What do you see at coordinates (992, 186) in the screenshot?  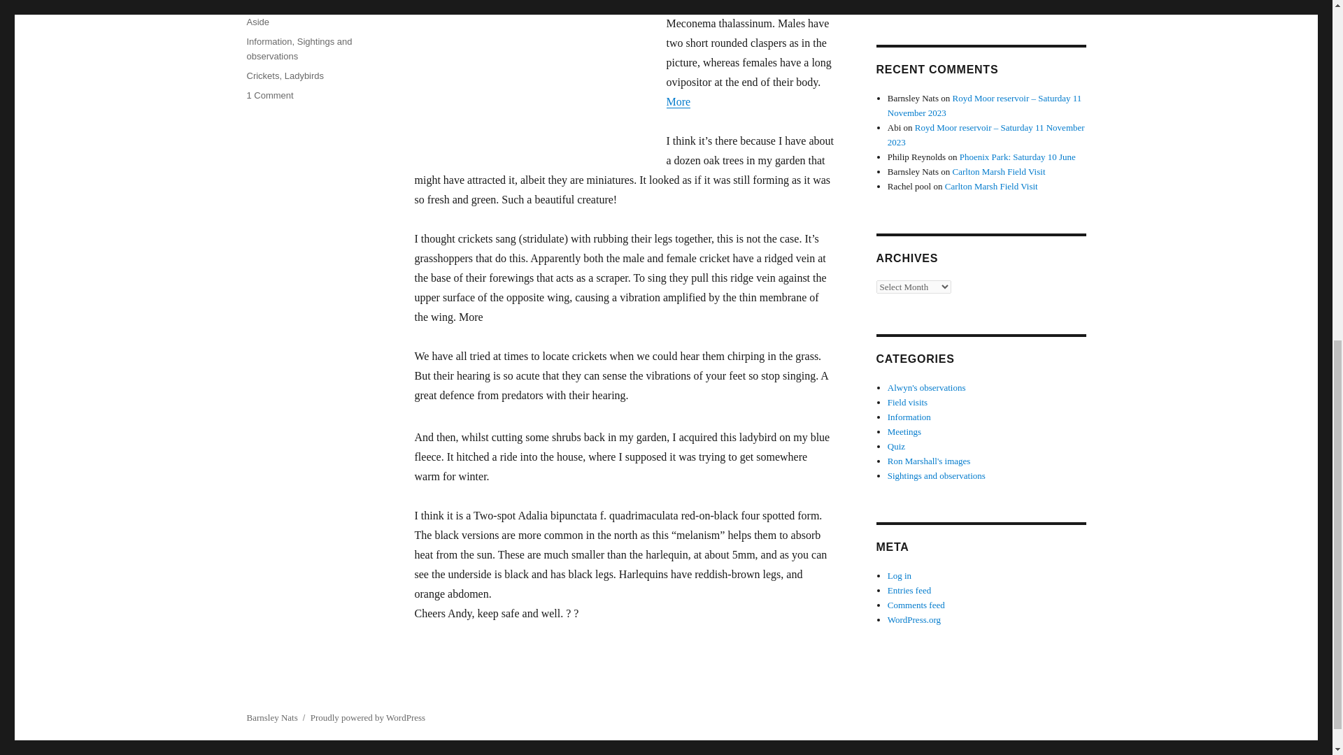 I see `Carlton Marsh Field Visit` at bounding box center [992, 186].